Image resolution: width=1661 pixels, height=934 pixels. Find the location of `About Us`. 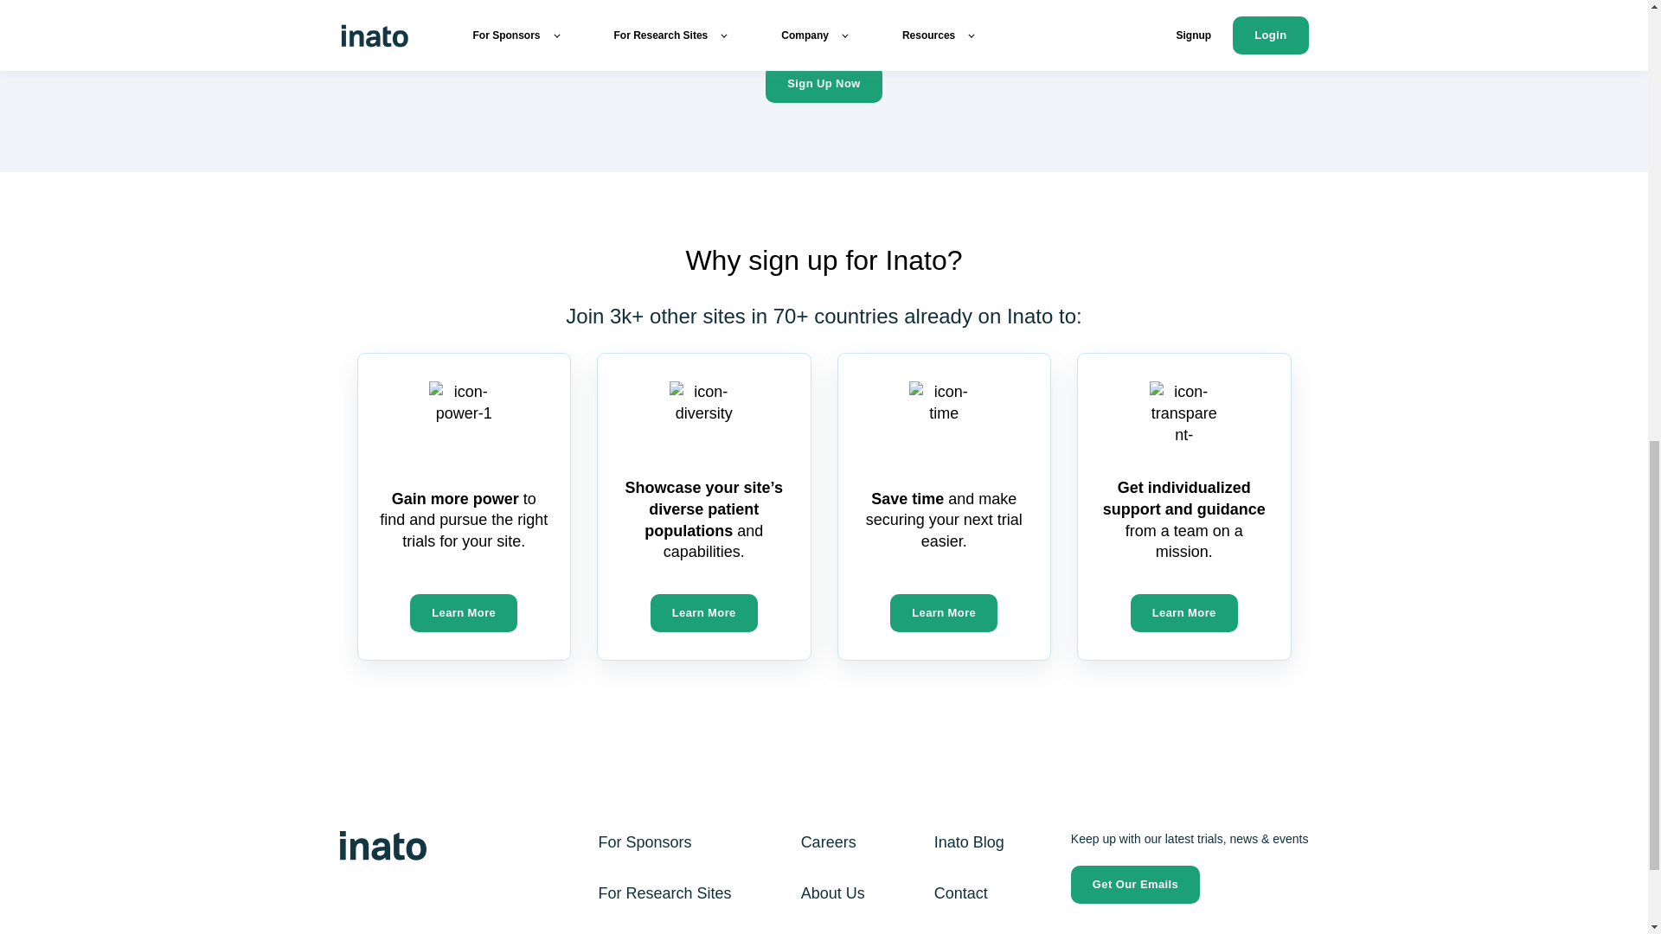

About Us is located at coordinates (832, 892).